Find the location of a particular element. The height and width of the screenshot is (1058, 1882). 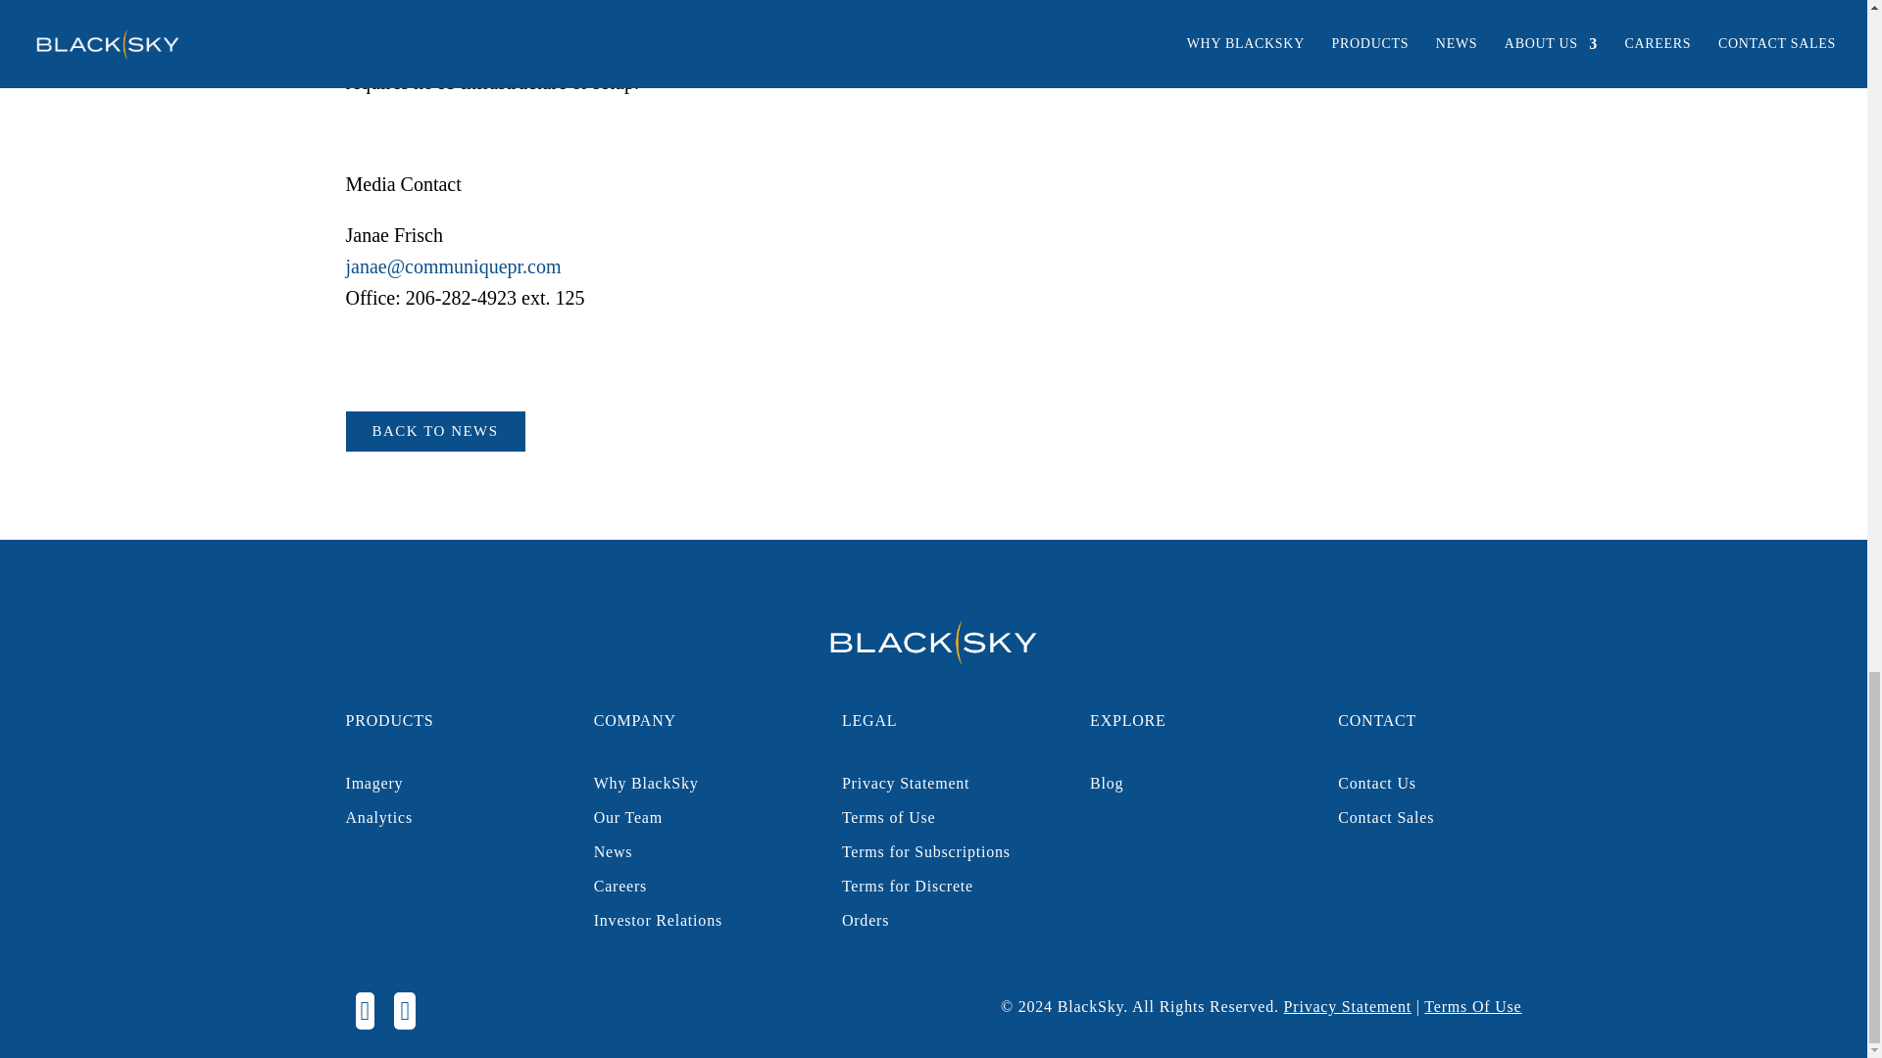

Privacy Statement is located at coordinates (1347, 1006).